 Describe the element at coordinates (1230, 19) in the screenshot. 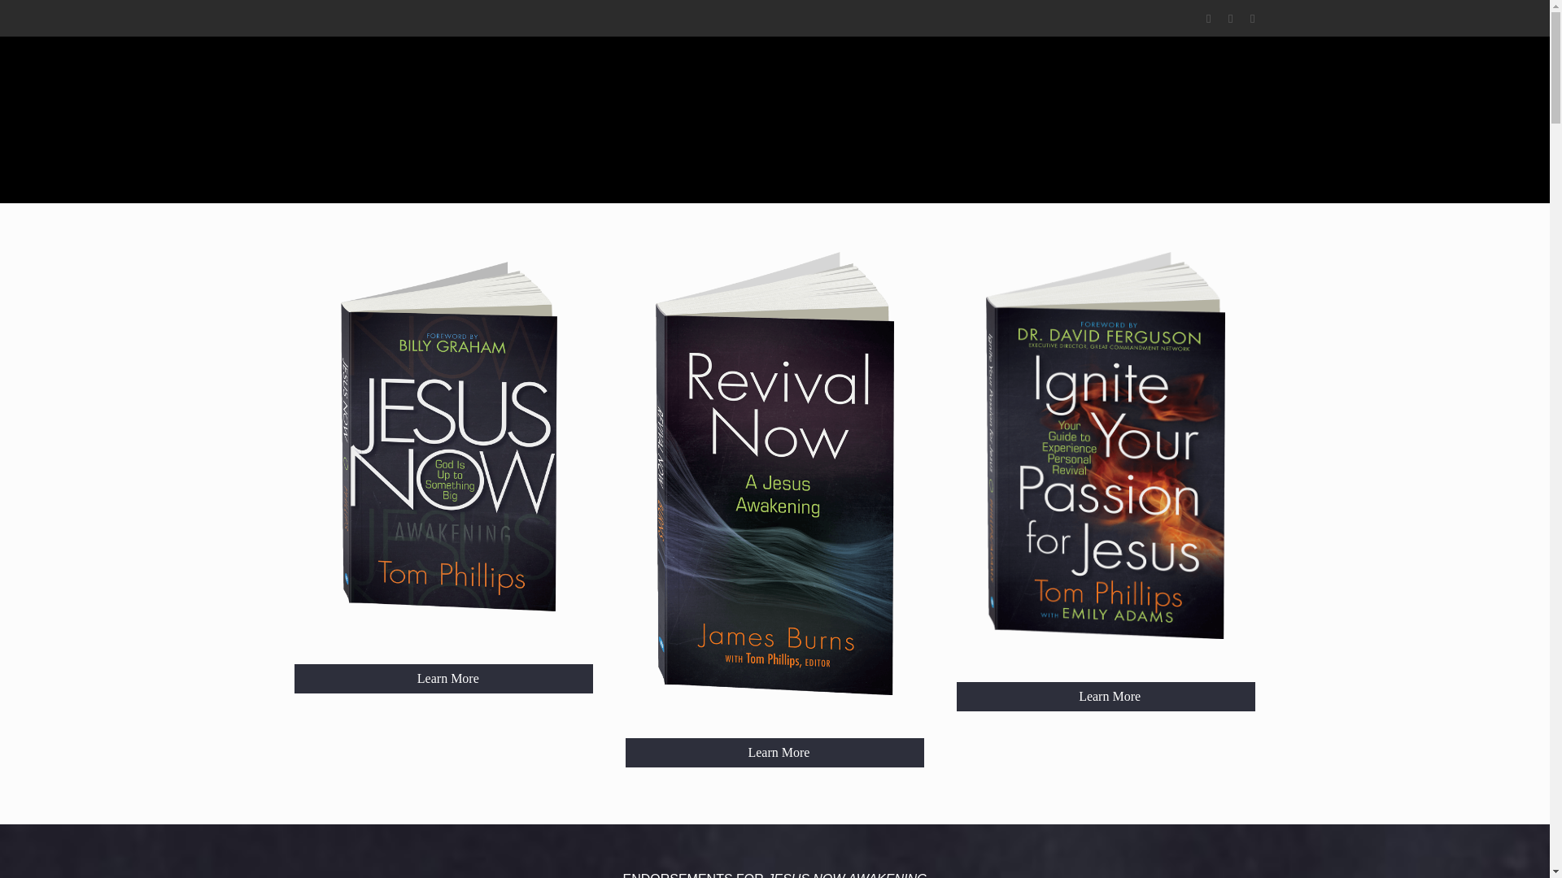

I see `YouTube` at that location.